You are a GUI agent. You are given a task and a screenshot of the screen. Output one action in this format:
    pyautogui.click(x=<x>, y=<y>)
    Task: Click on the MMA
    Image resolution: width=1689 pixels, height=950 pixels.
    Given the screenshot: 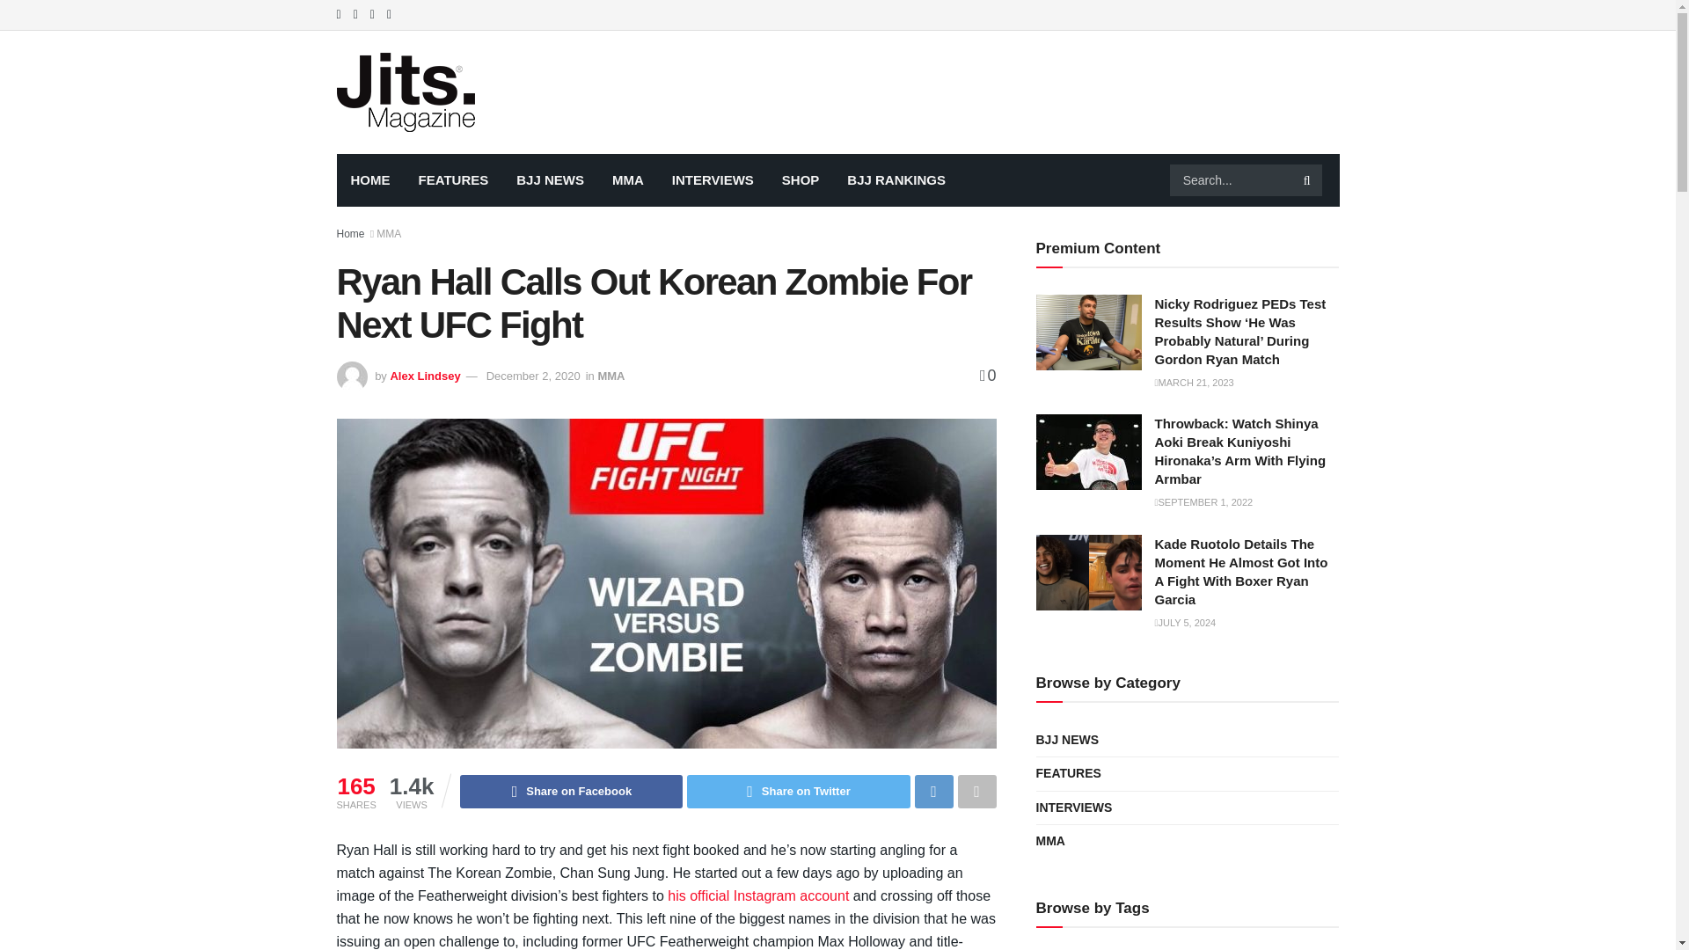 What is the action you would take?
    pyautogui.click(x=611, y=376)
    